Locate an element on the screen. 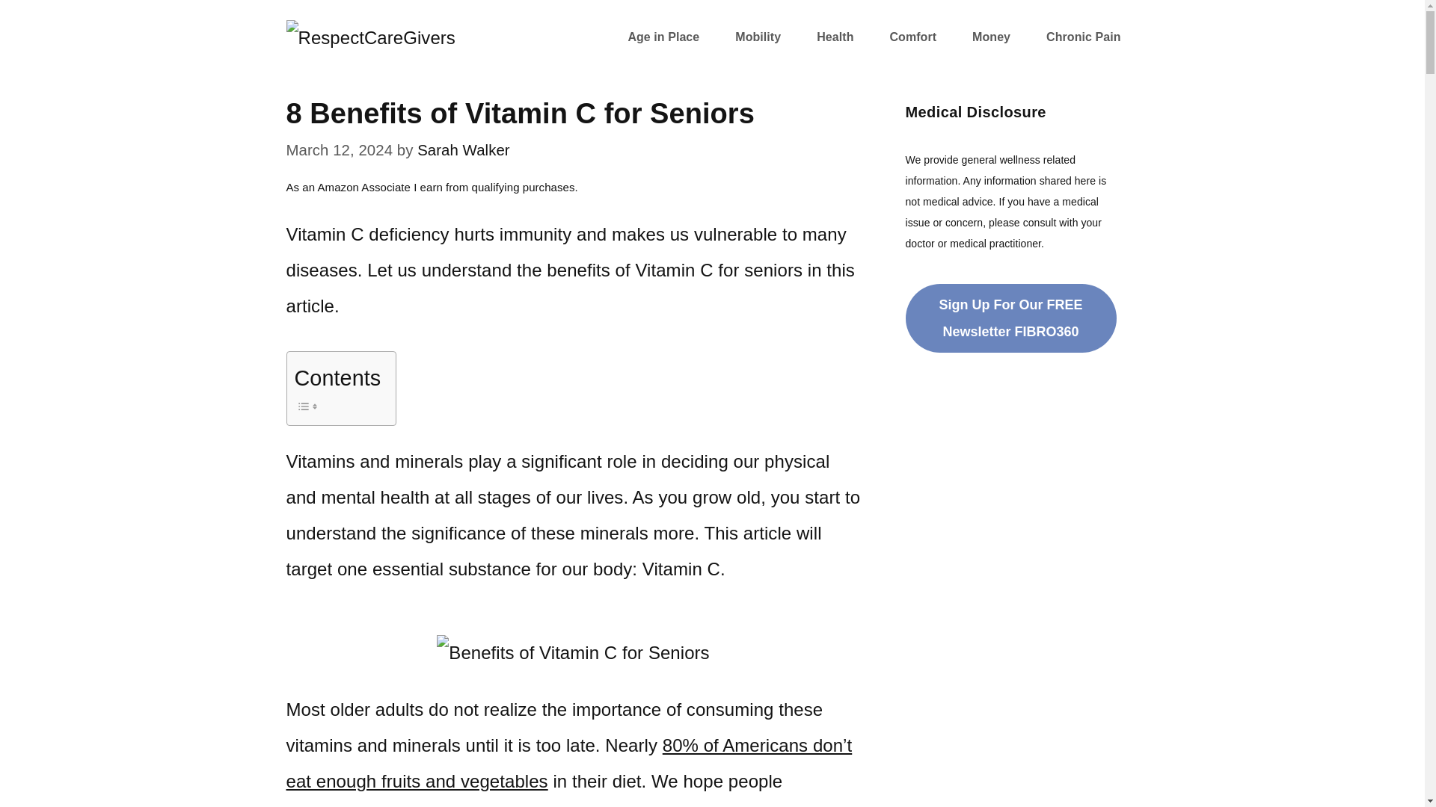  Comfort is located at coordinates (912, 37).